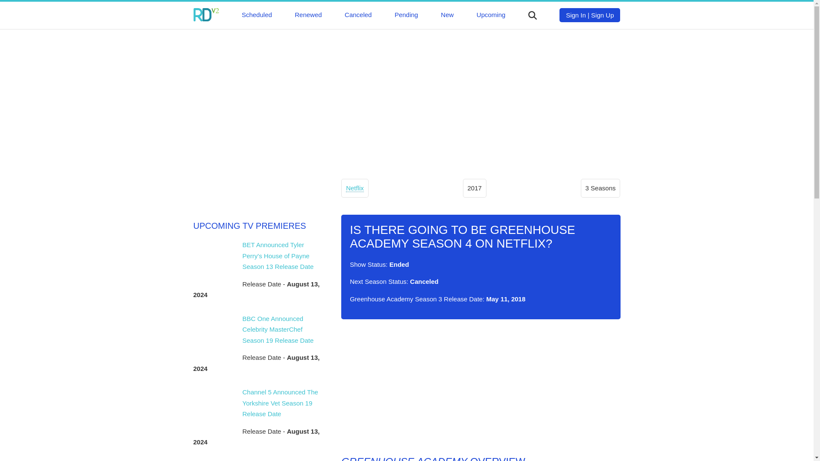 The width and height of the screenshot is (820, 461). Describe the element at coordinates (358, 15) in the screenshot. I see `Canceled` at that location.